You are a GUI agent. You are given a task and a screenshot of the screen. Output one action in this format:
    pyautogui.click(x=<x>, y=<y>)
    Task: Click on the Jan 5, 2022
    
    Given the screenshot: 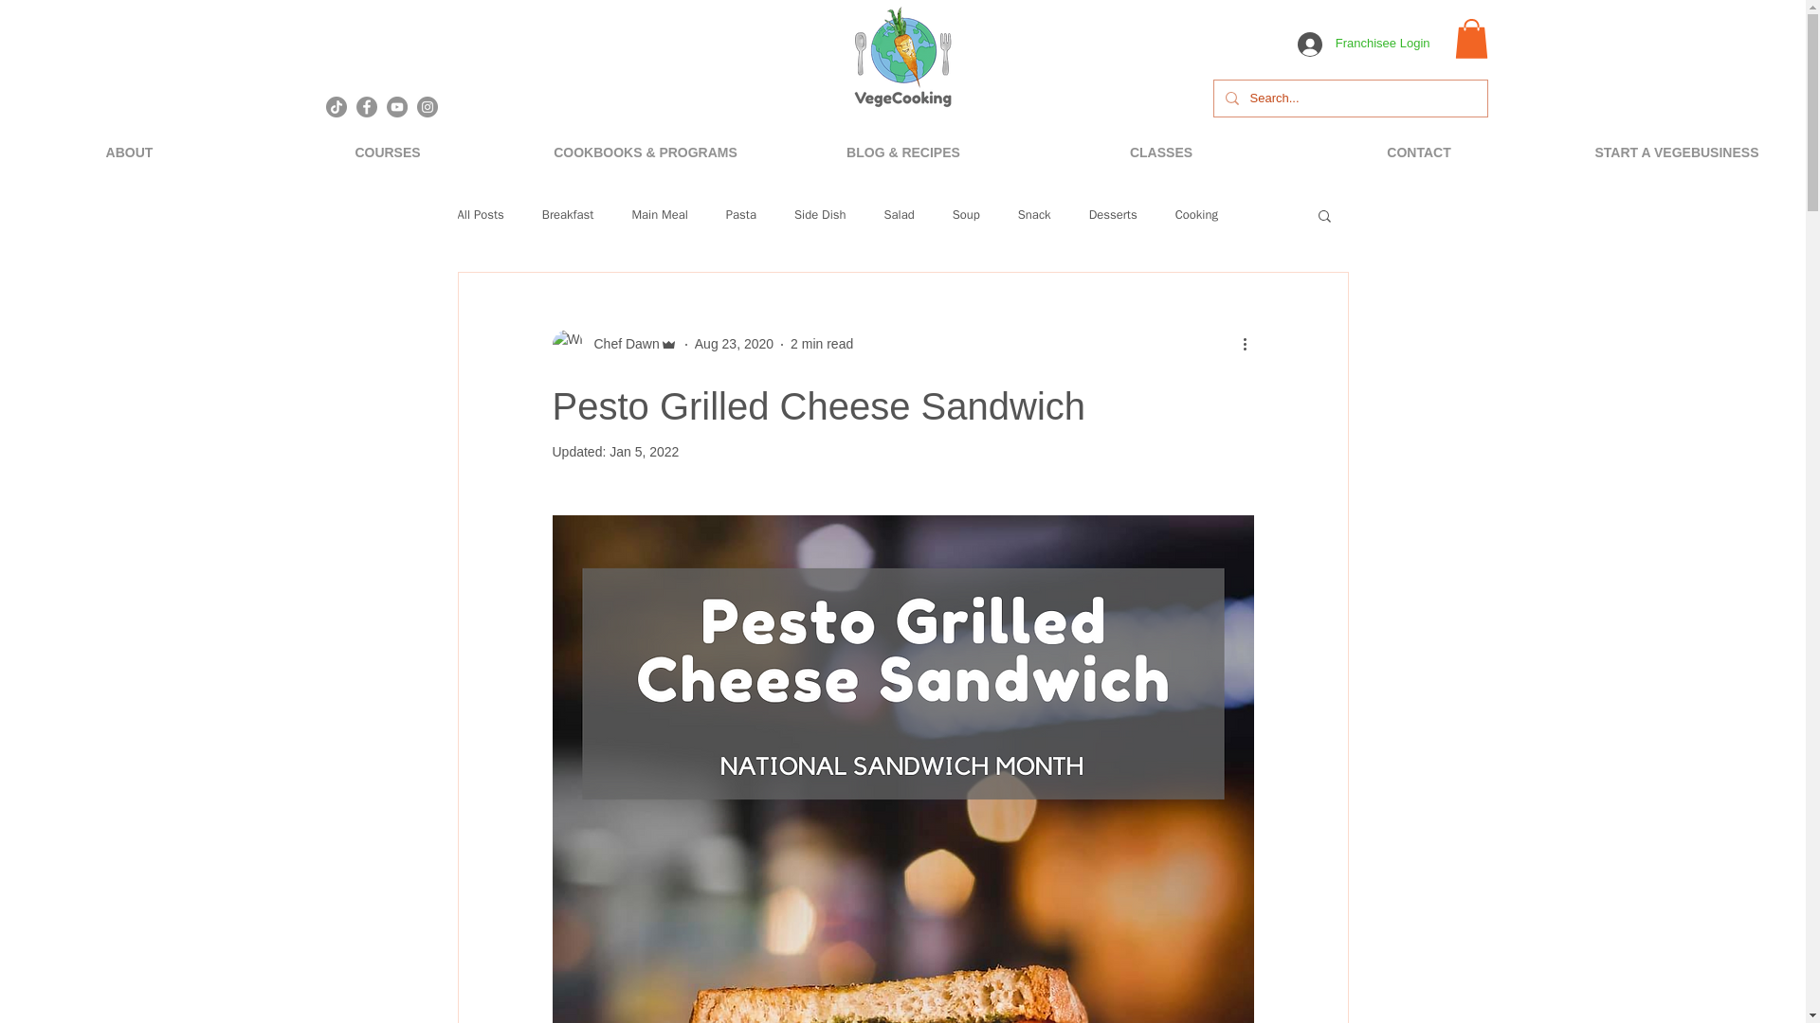 What is the action you would take?
    pyautogui.click(x=645, y=451)
    